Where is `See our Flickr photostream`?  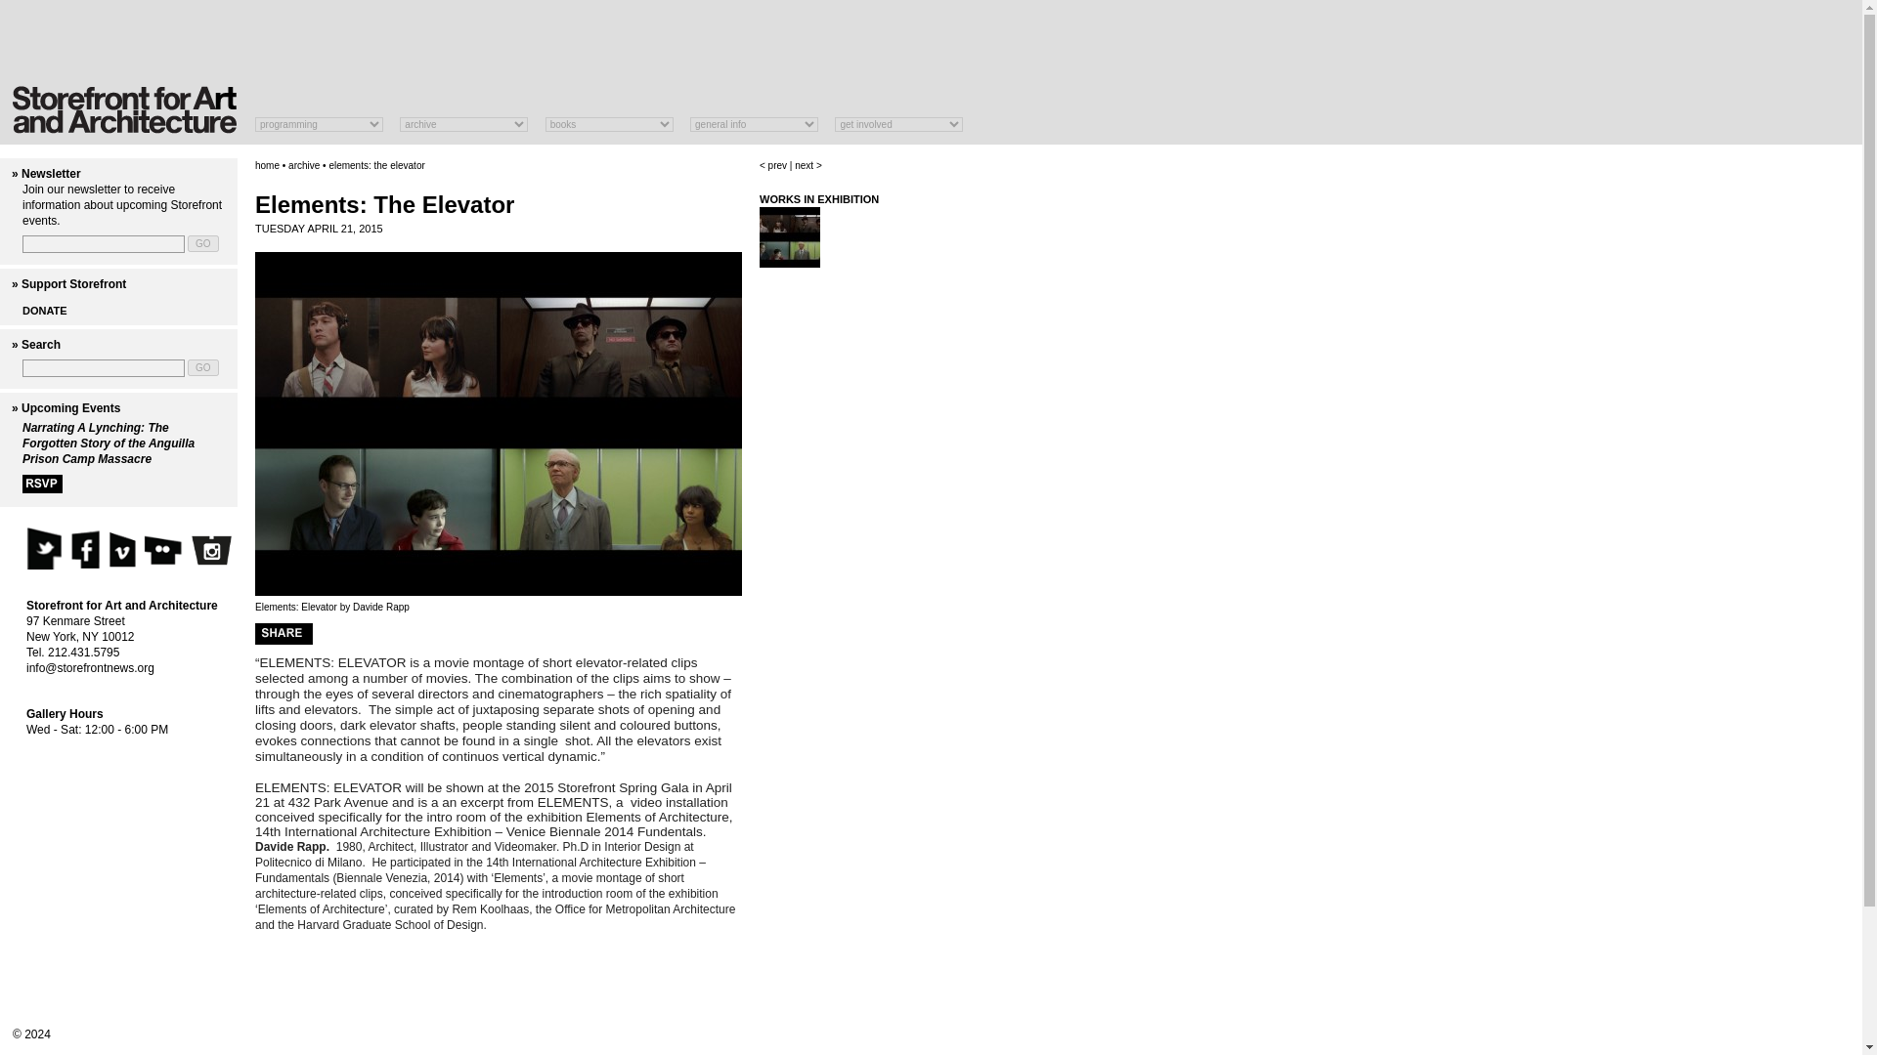
See our Flickr photostream is located at coordinates (164, 547).